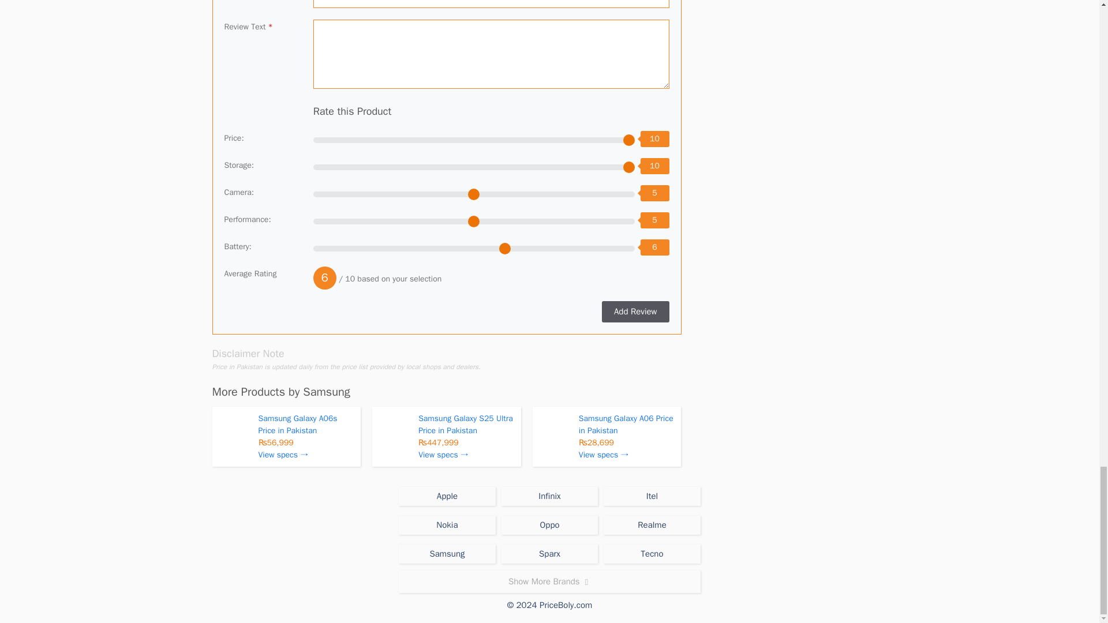 This screenshot has width=1108, height=623. What do you see at coordinates (326, 392) in the screenshot?
I see `Samsung` at bounding box center [326, 392].